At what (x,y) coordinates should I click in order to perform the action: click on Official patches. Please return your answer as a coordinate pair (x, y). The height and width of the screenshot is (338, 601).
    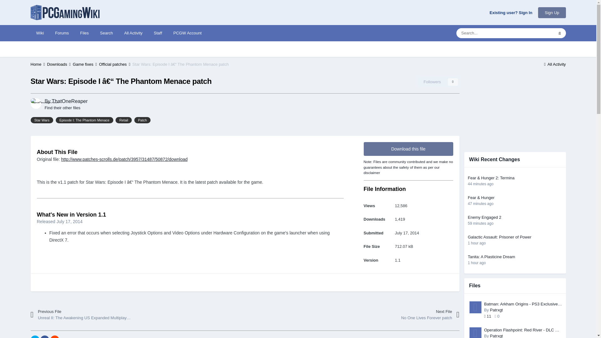
    Looking at the image, I should click on (115, 64).